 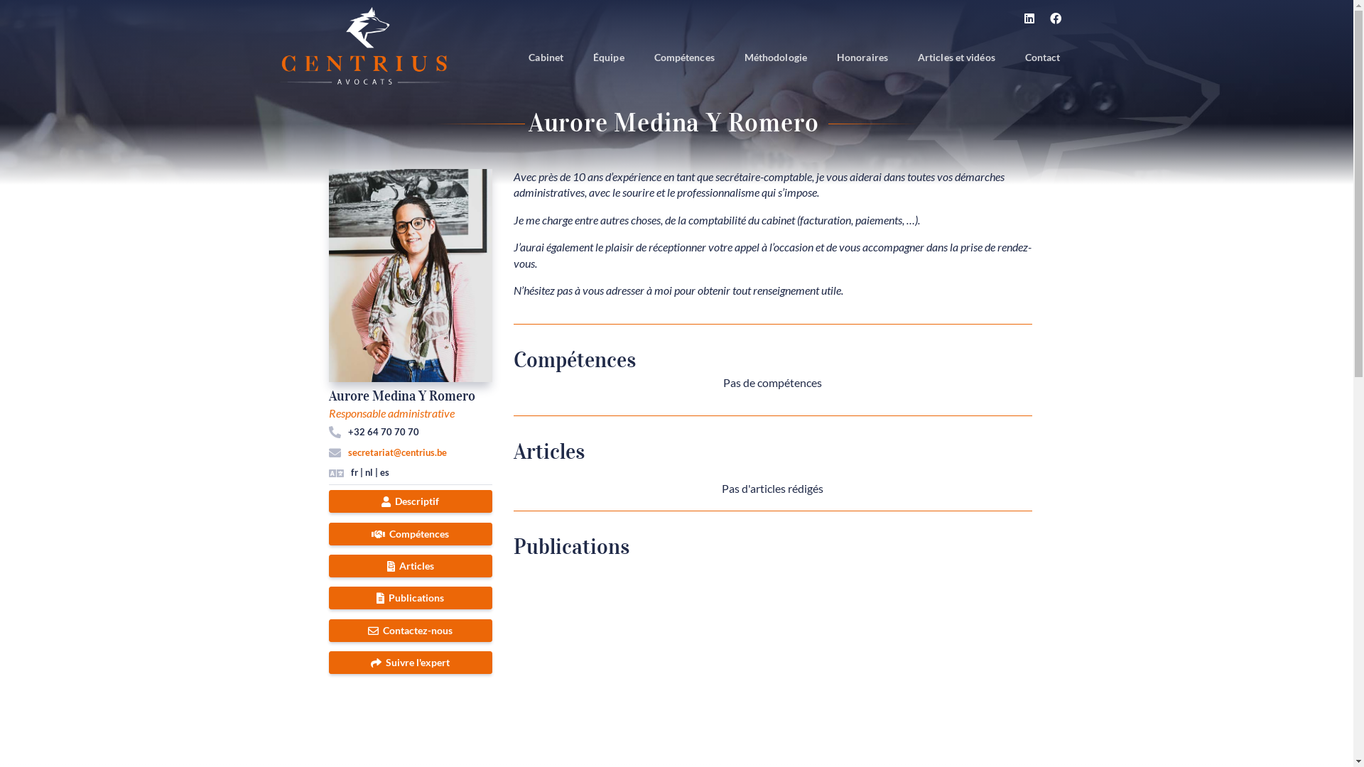 I want to click on Publications, so click(x=410, y=598).